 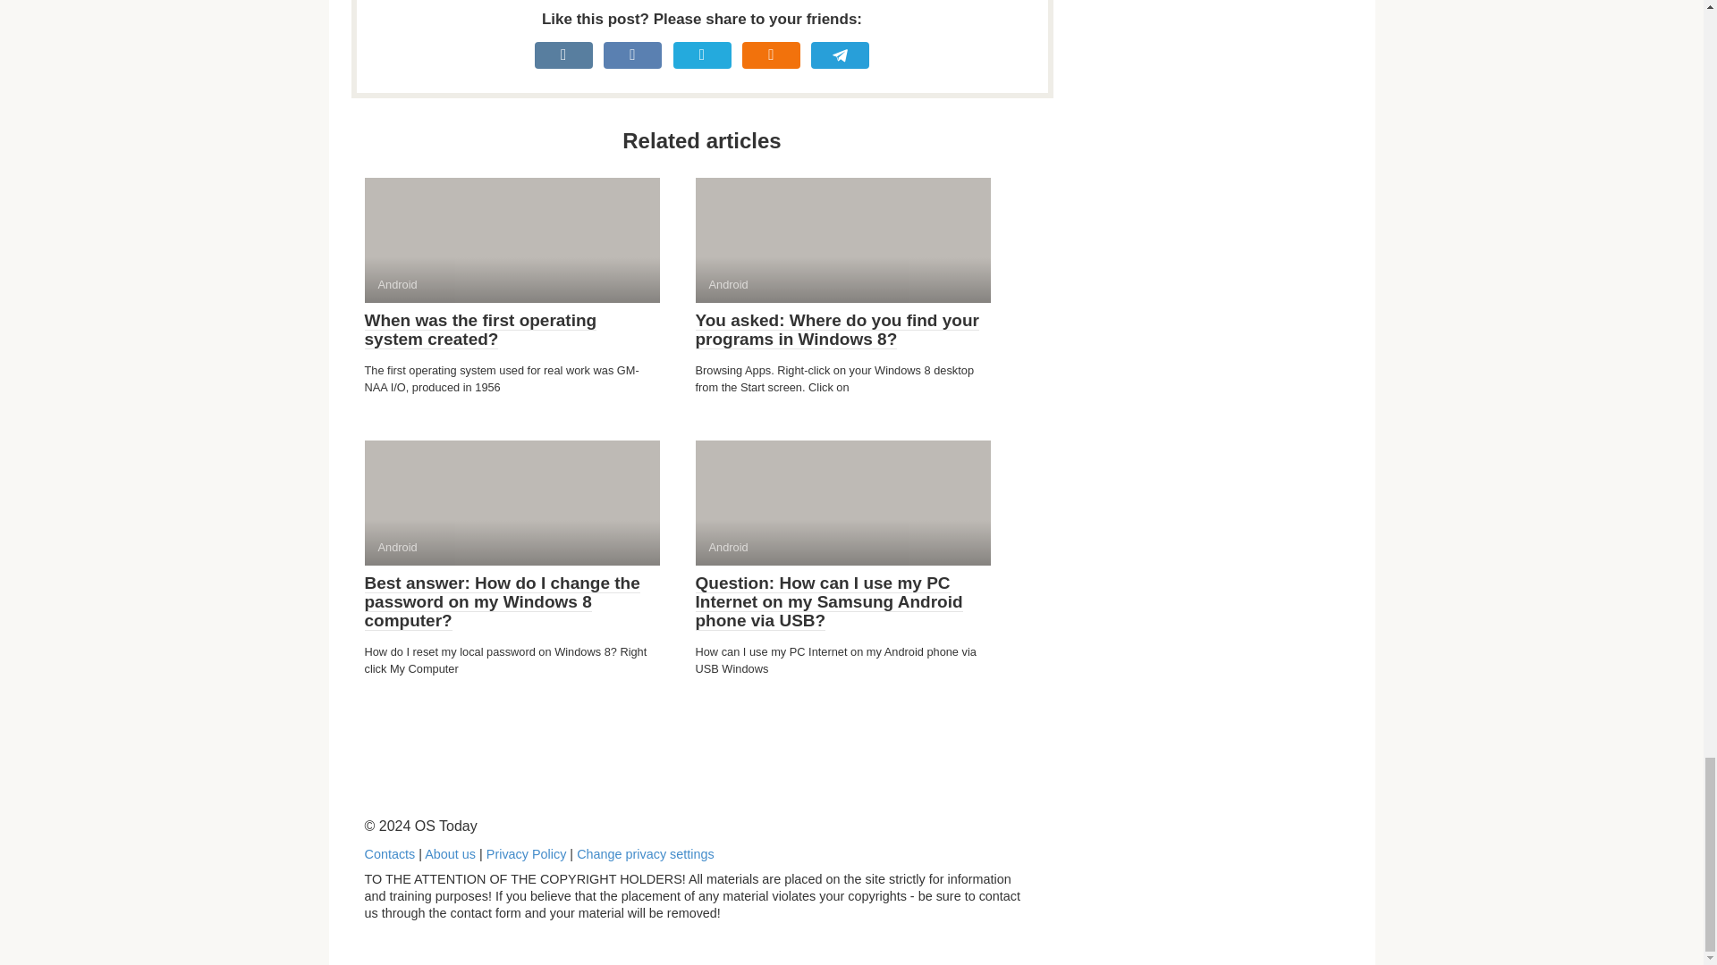 What do you see at coordinates (512, 239) in the screenshot?
I see `Android` at bounding box center [512, 239].